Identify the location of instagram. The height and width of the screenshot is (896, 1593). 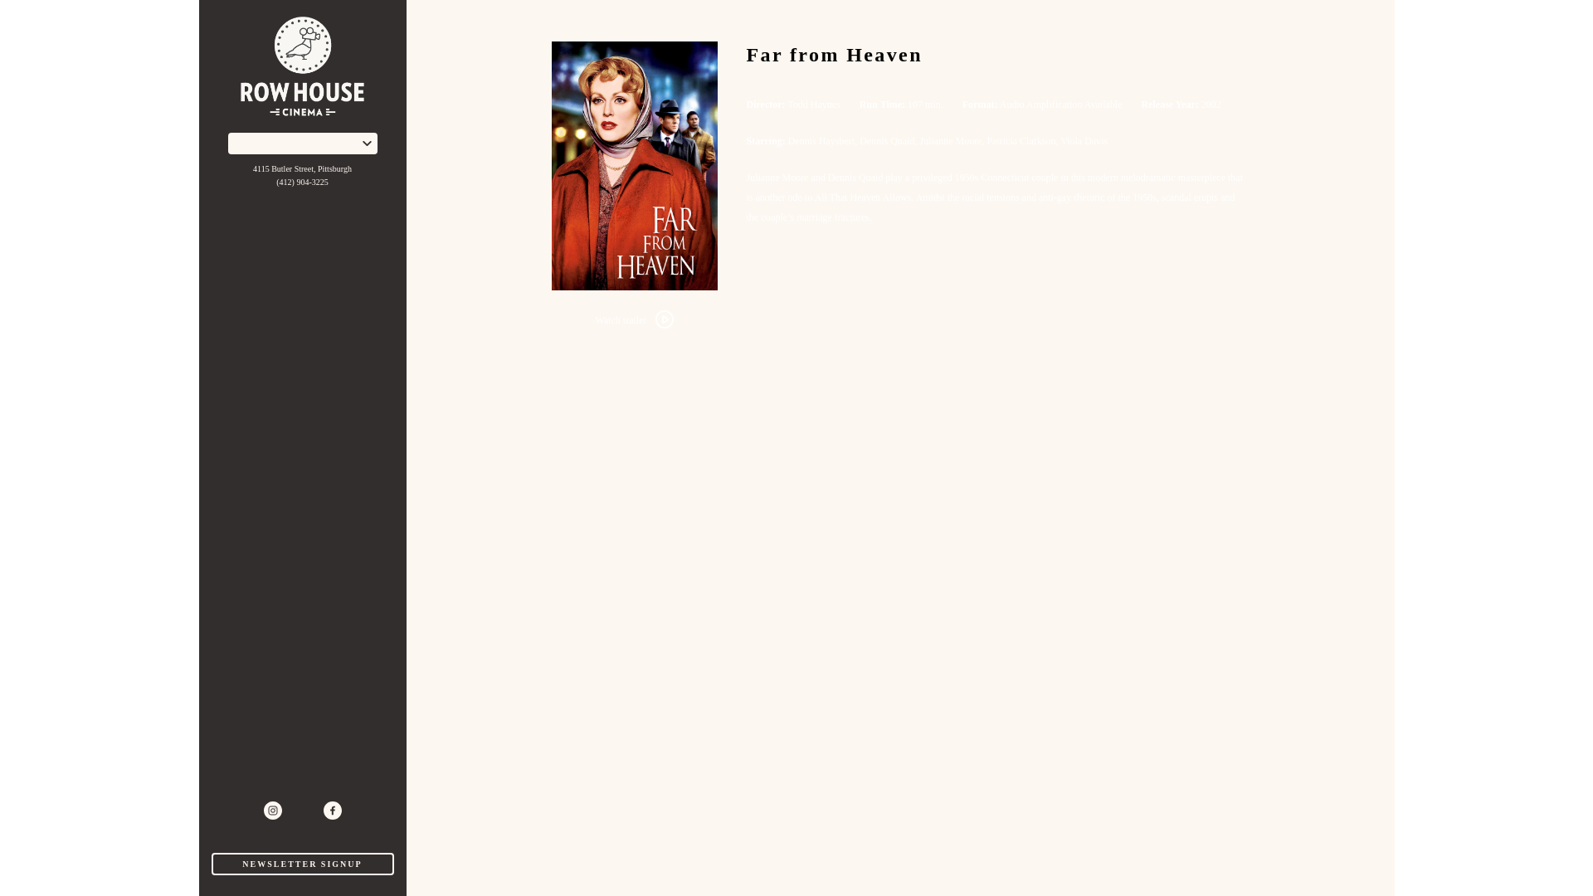
(272, 810).